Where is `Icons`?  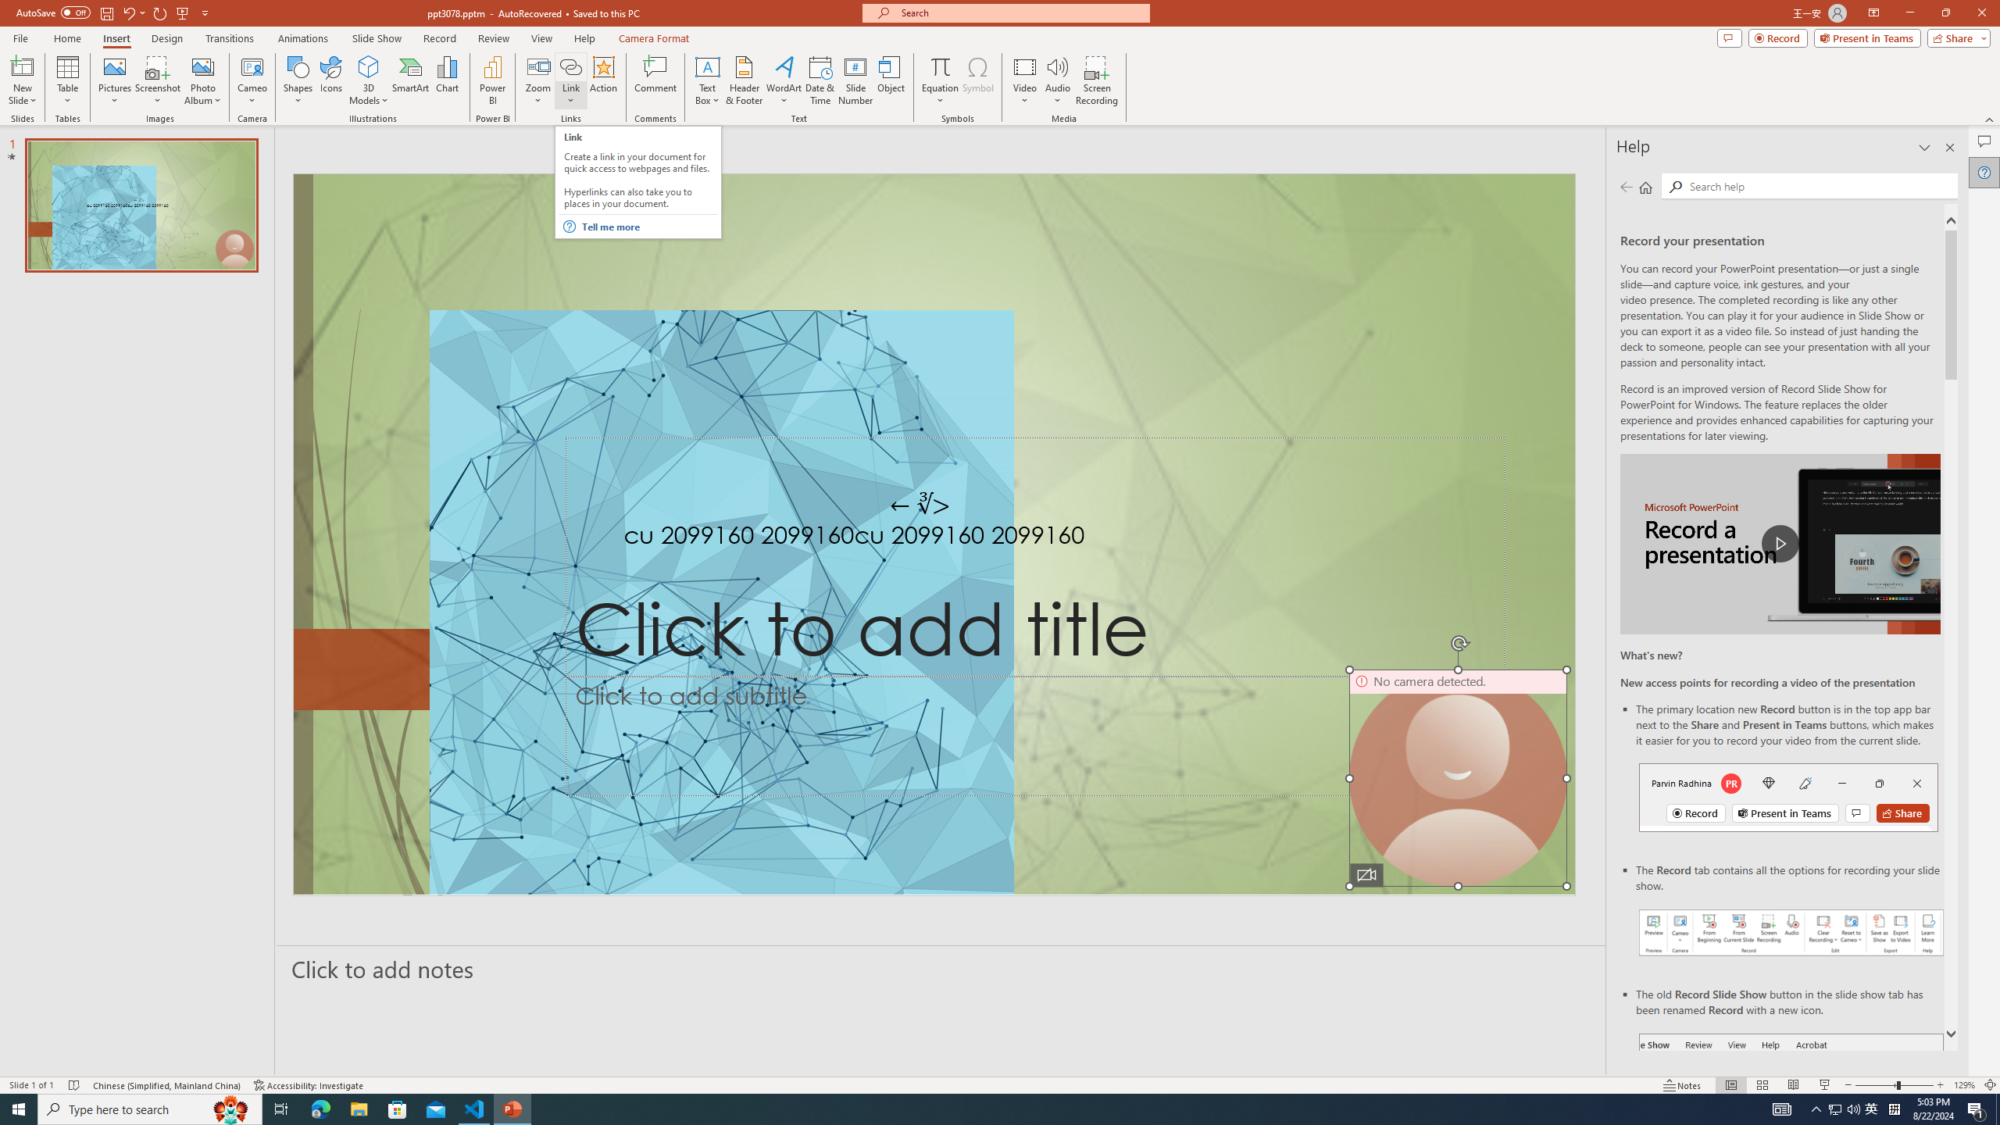
Icons is located at coordinates (330, 80).